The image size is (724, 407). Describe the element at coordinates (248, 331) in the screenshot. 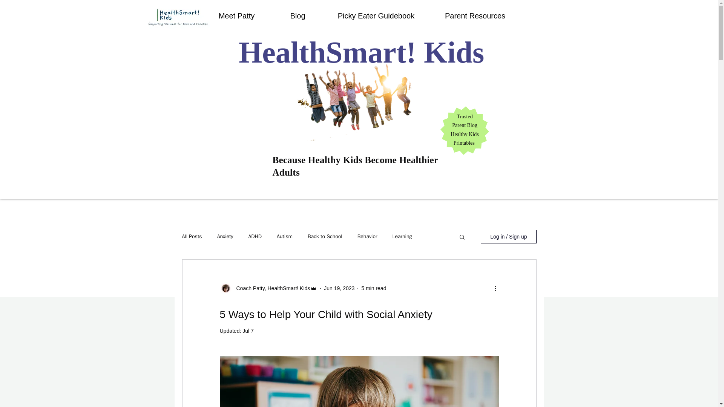

I see `Jul 7` at that location.